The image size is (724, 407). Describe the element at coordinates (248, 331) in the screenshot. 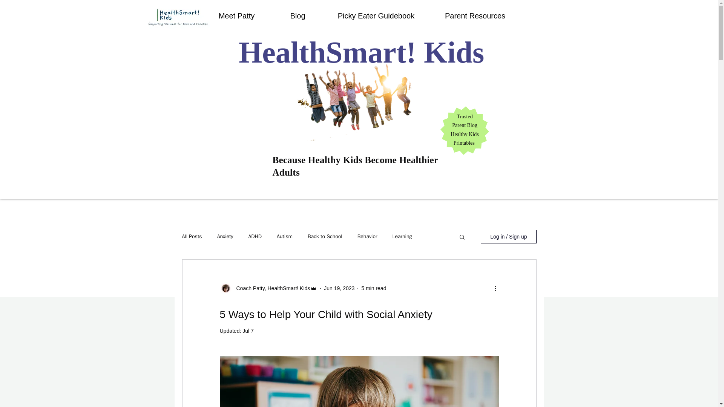

I see `Jul 7` at that location.